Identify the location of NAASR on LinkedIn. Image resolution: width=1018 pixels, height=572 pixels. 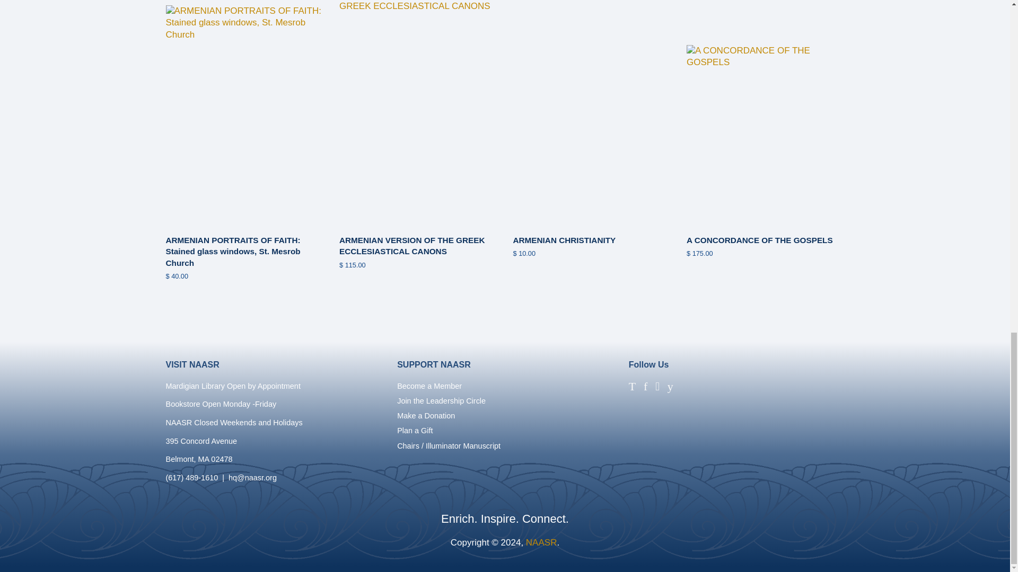
(687, 388).